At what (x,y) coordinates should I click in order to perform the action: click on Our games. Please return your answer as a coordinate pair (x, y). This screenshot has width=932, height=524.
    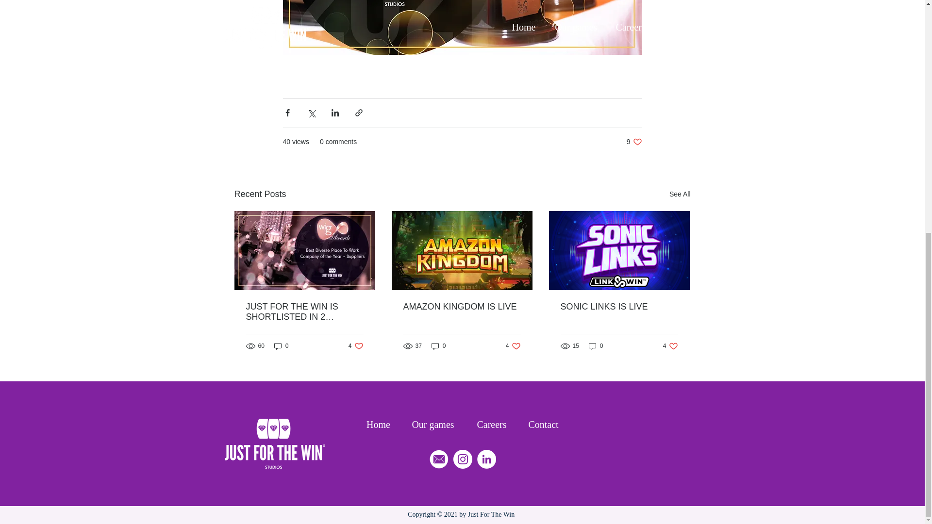
    Looking at the image, I should click on (439, 346).